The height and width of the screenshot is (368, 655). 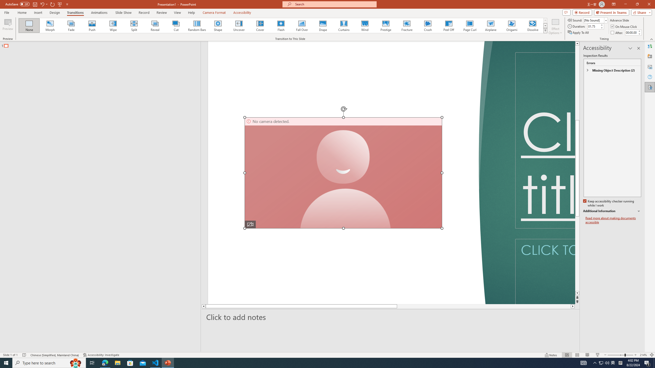 I want to click on Cover, so click(x=260, y=26).